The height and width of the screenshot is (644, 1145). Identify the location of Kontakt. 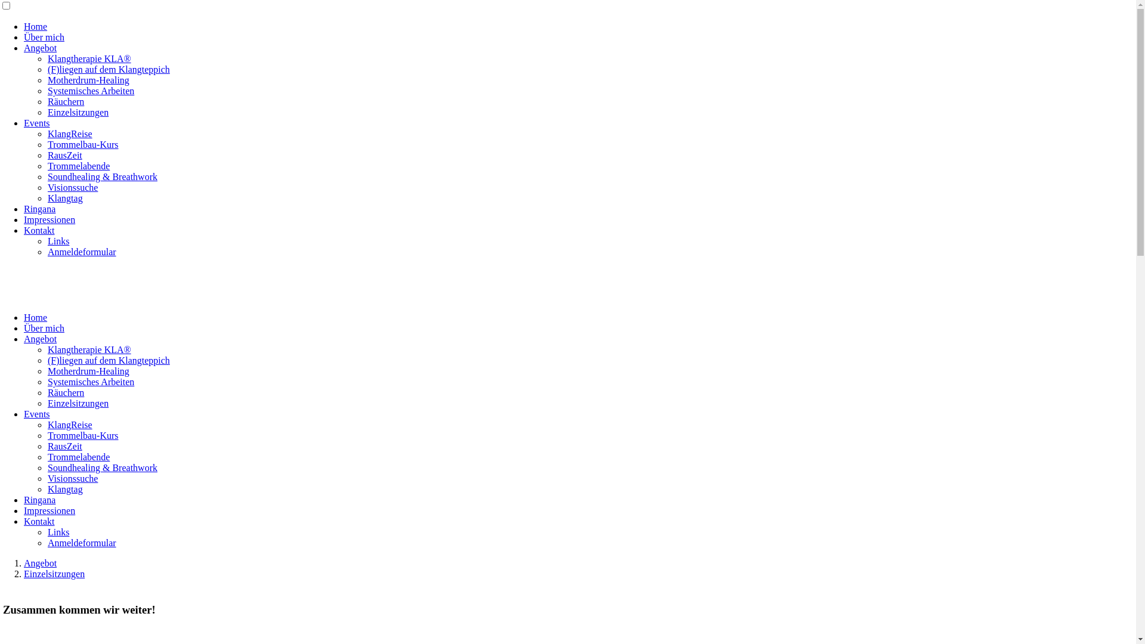
(39, 521).